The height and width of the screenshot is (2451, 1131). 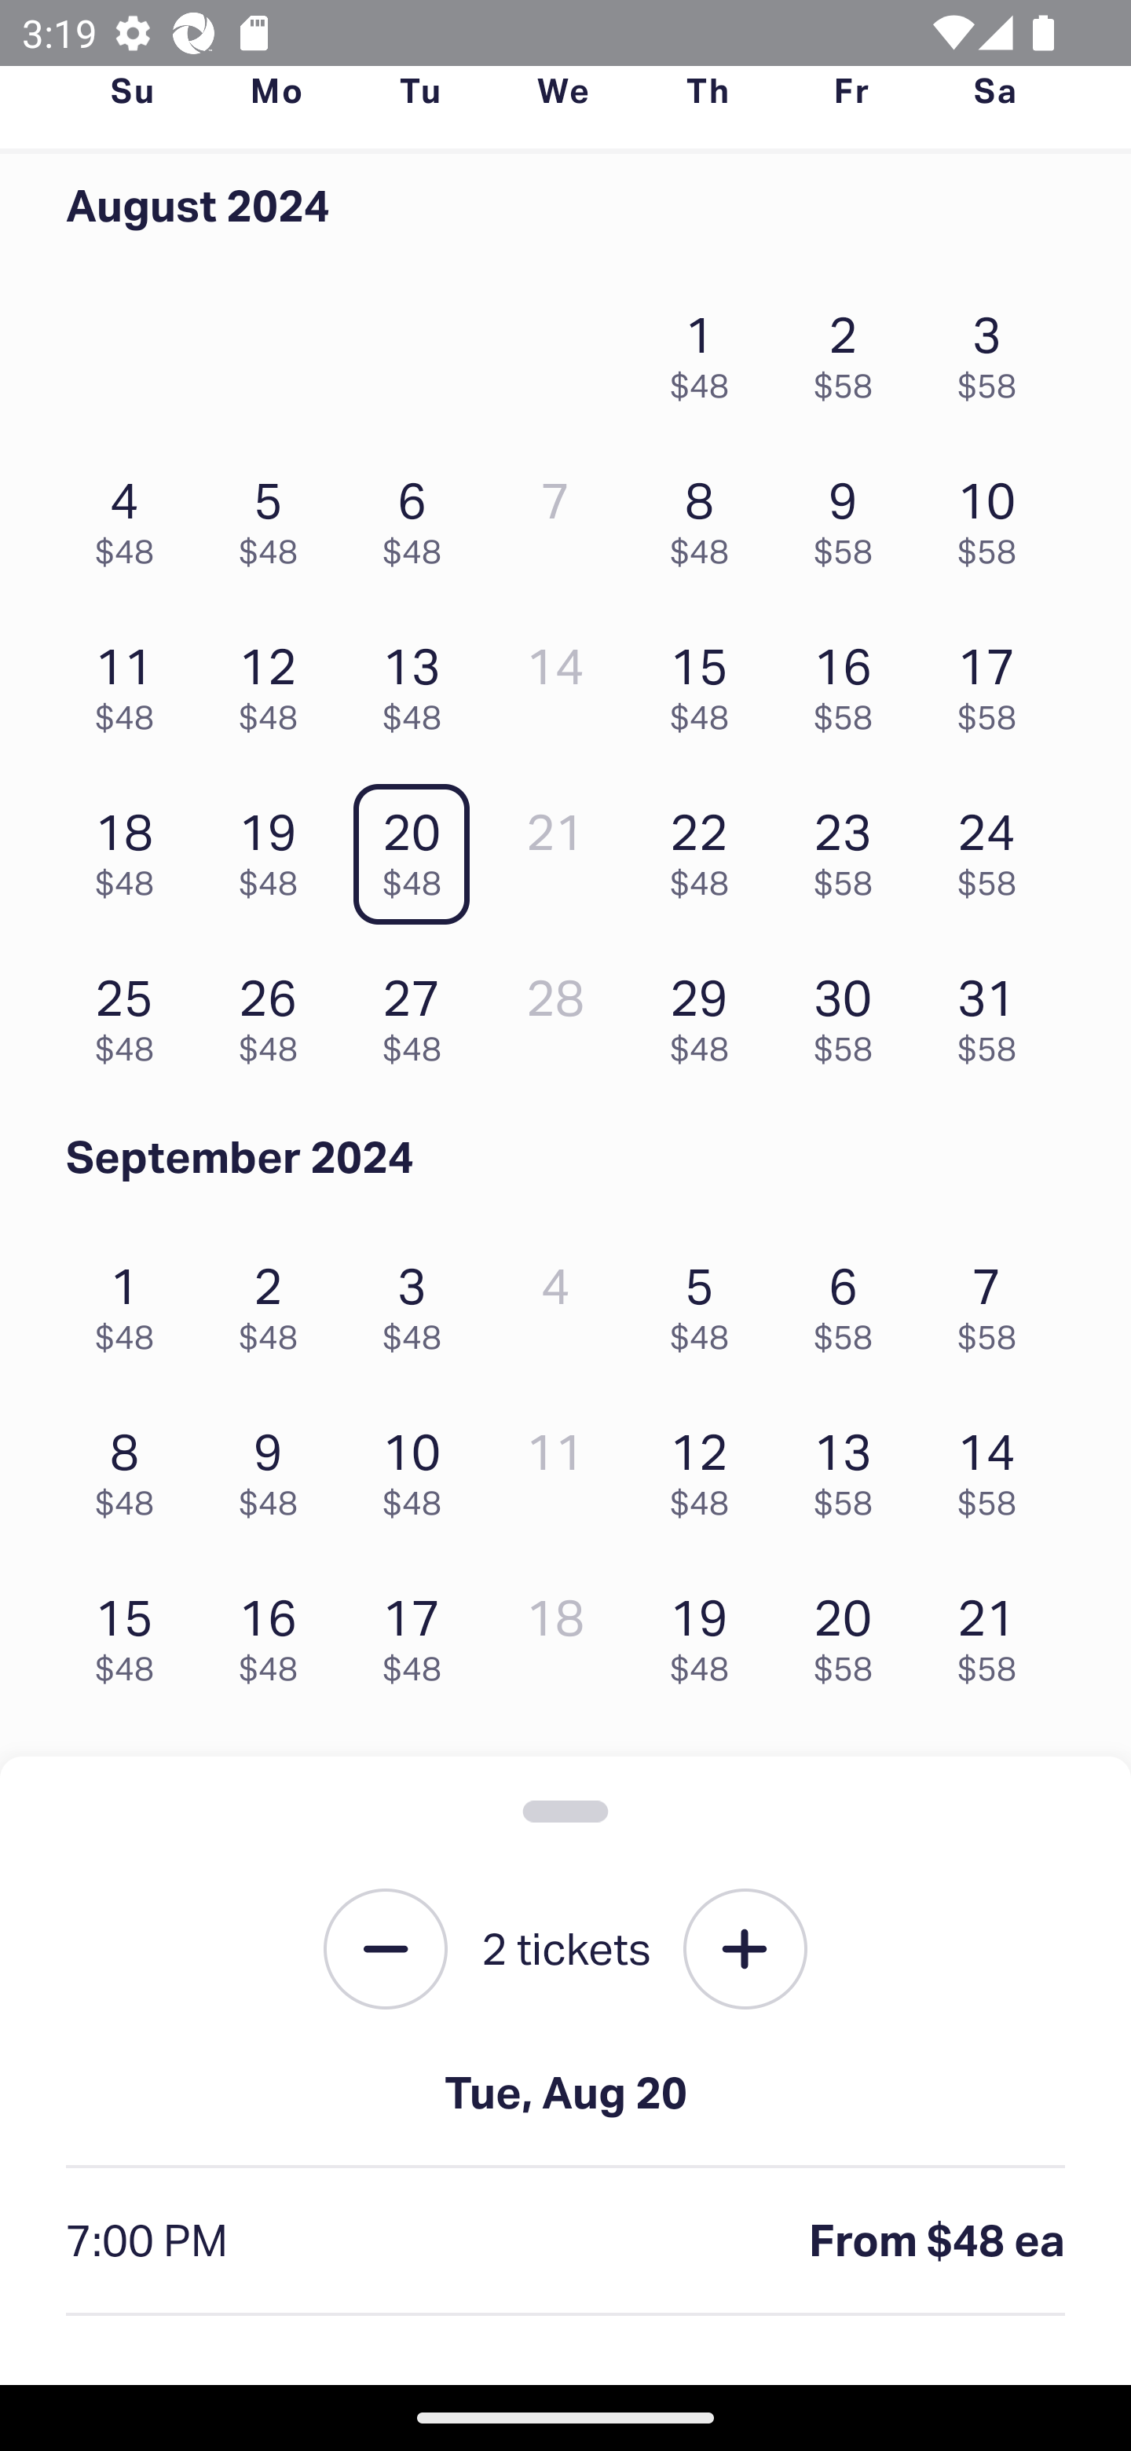 What do you see at coordinates (419, 1299) in the screenshot?
I see `3 $48` at bounding box center [419, 1299].